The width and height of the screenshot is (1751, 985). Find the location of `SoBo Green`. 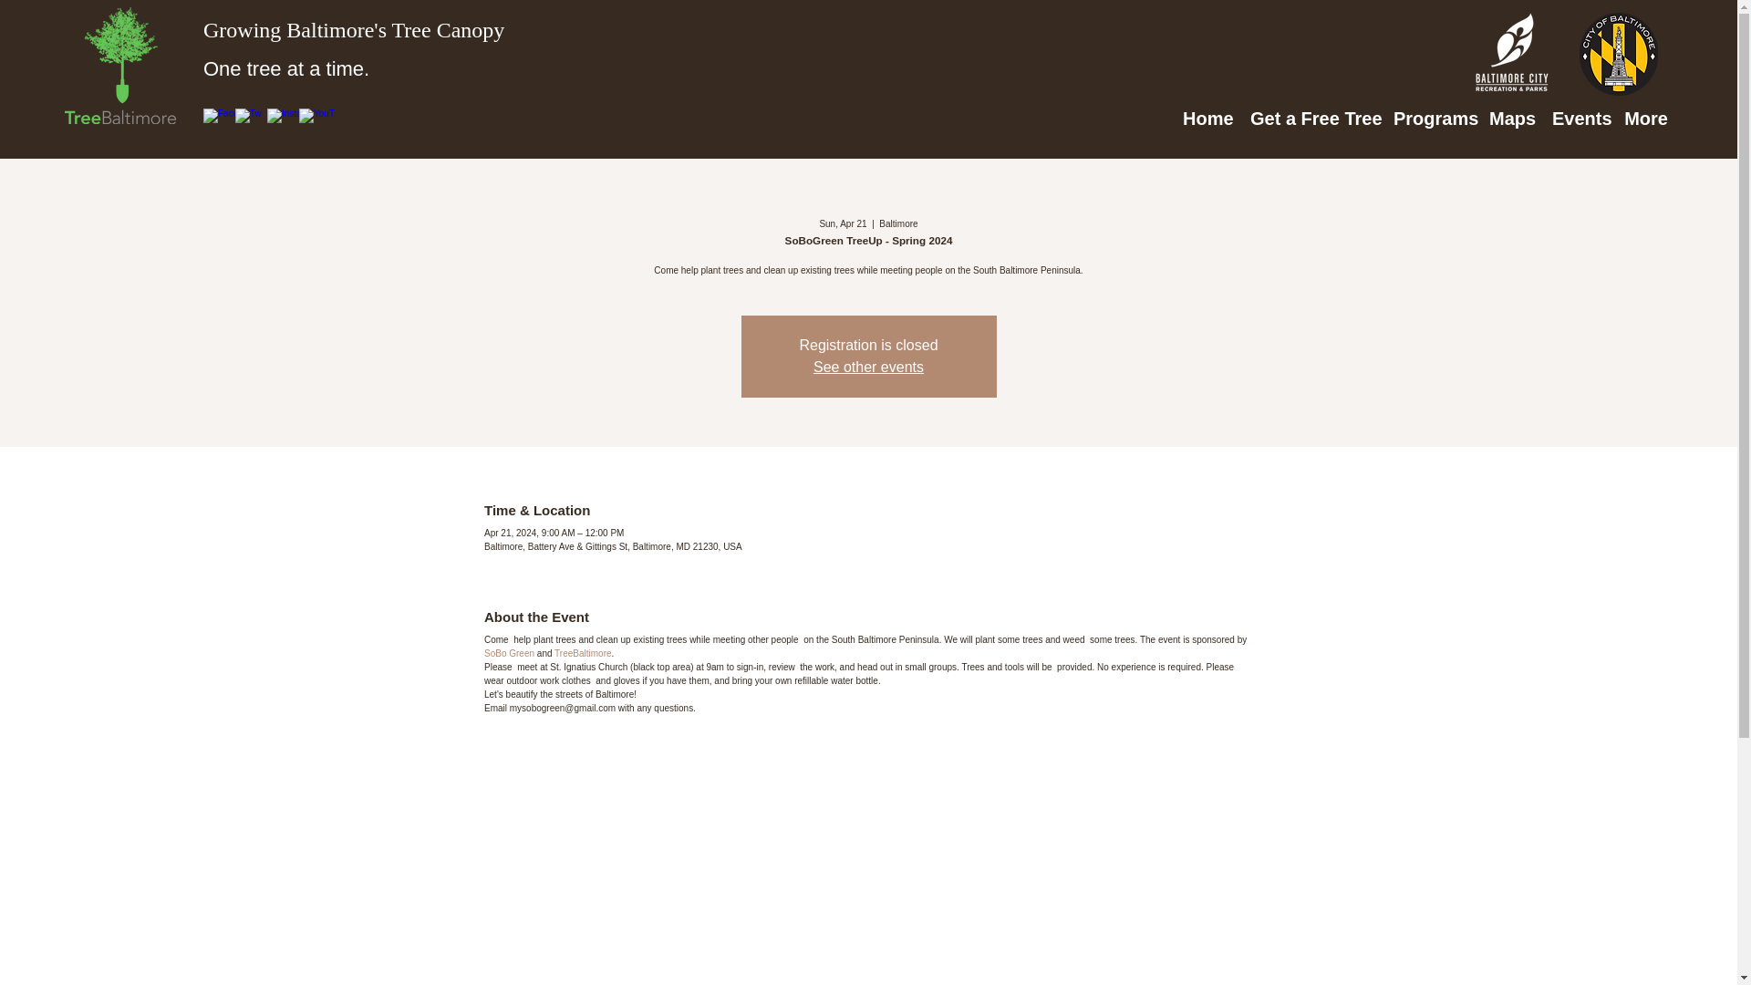

SoBo Green is located at coordinates (509, 653).